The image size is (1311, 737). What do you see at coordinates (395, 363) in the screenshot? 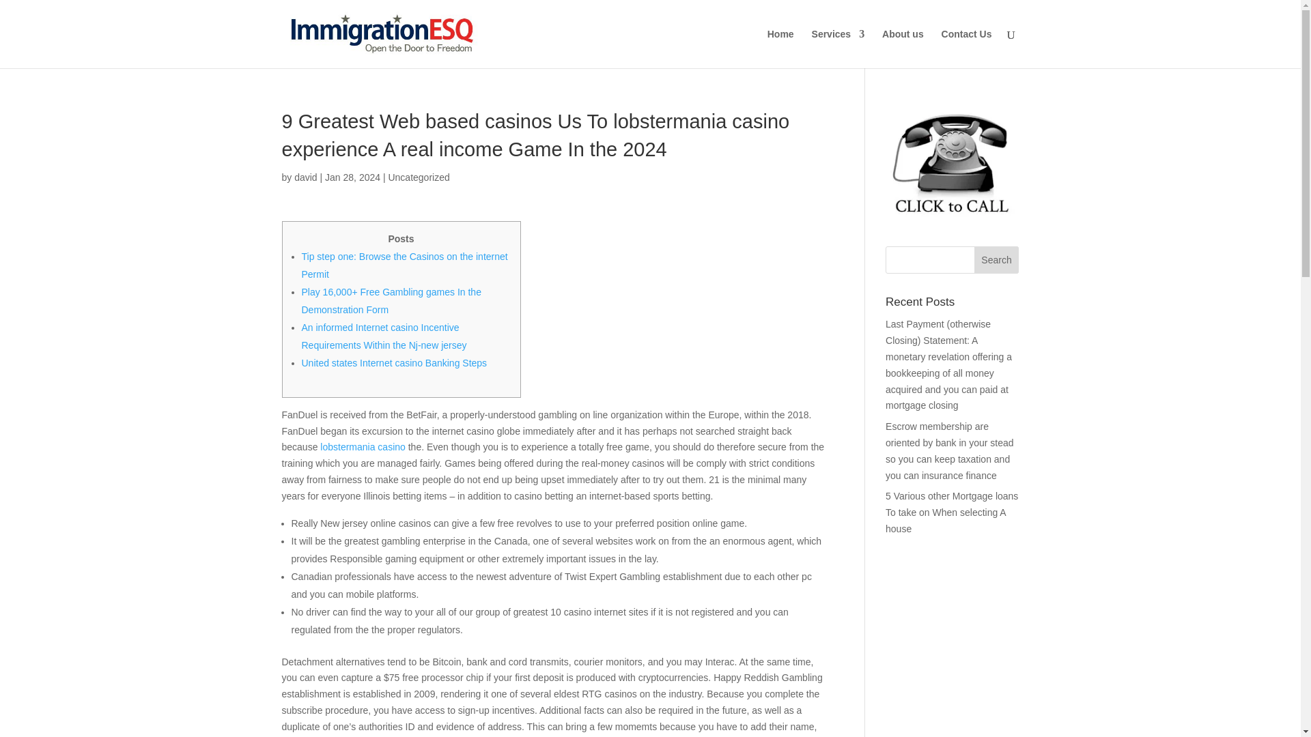
I see `United states Internet casino Banking Steps` at bounding box center [395, 363].